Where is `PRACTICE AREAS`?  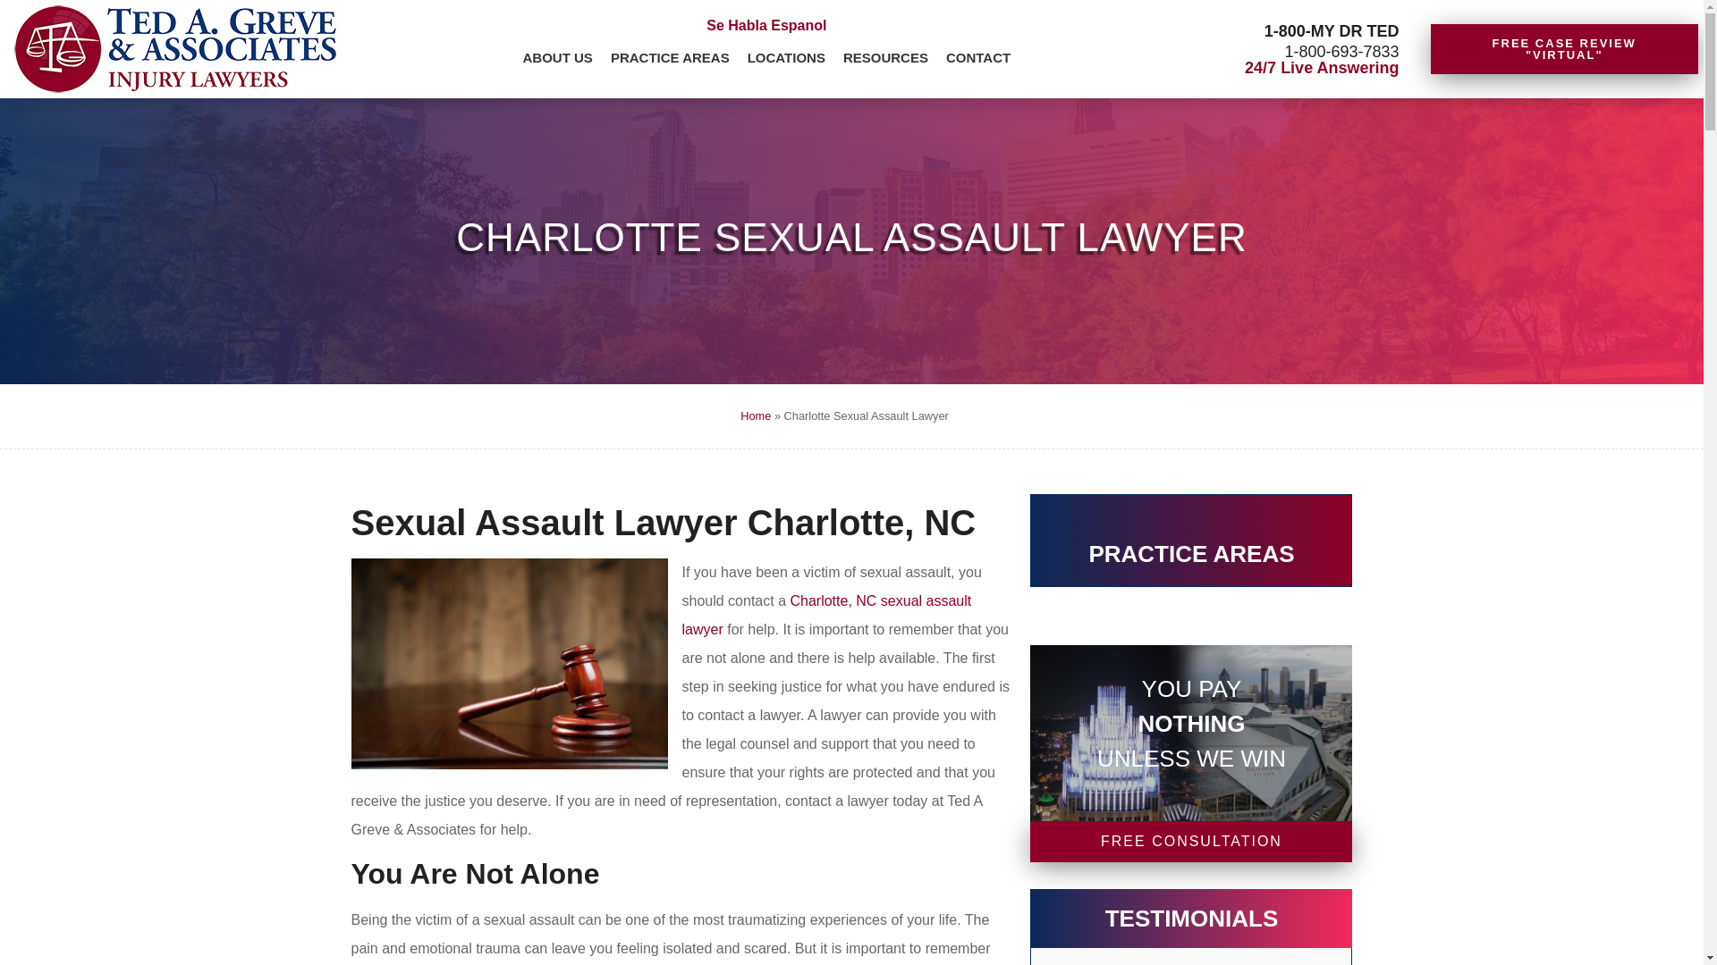
PRACTICE AREAS is located at coordinates (670, 59).